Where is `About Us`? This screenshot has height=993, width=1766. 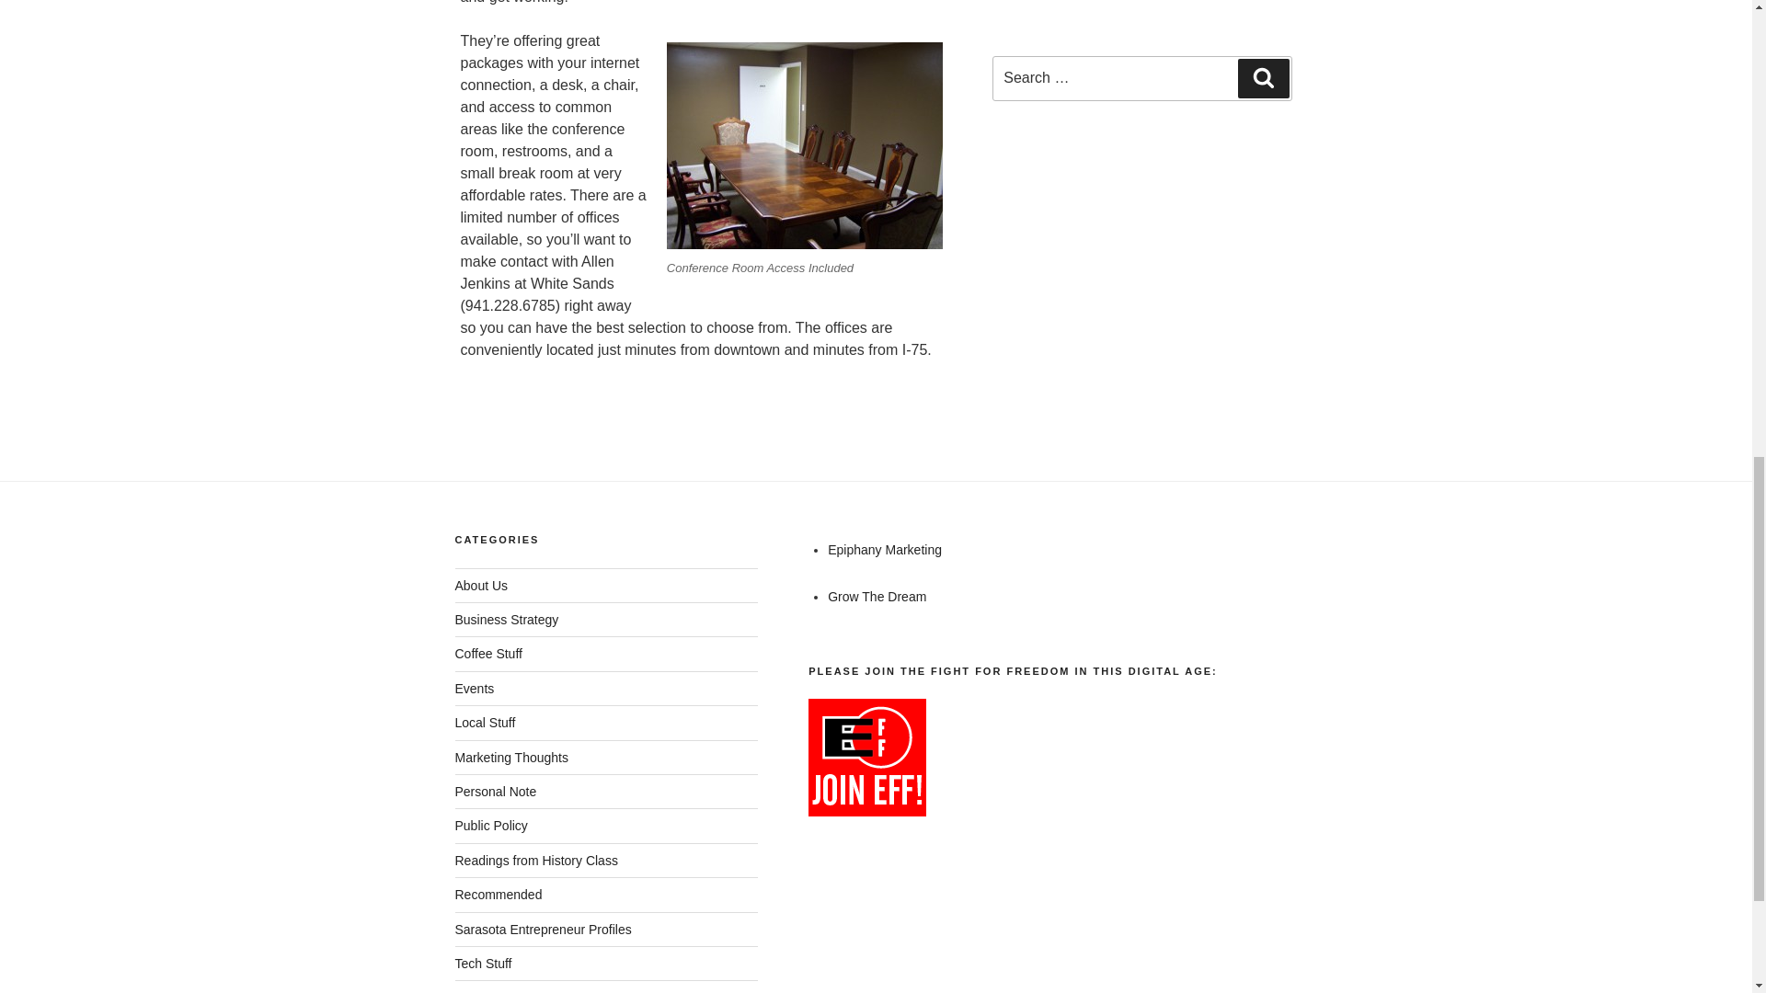 About Us is located at coordinates (480, 585).